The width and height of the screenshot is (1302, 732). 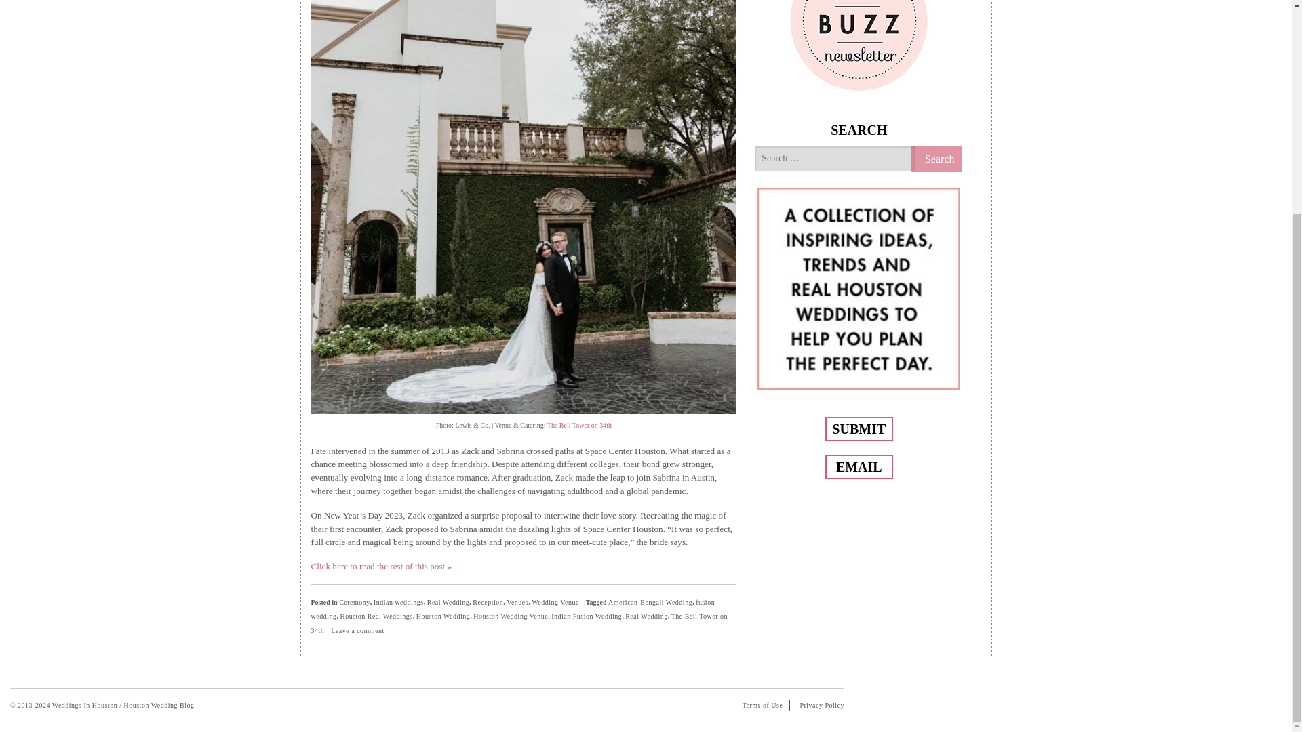 I want to click on American-Bengali Wedding, so click(x=650, y=602).